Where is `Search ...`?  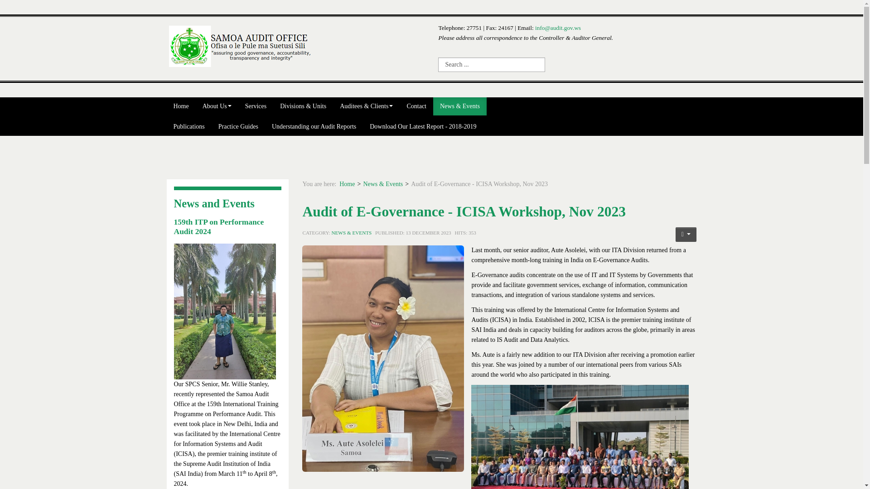
Search ... is located at coordinates (492, 64).